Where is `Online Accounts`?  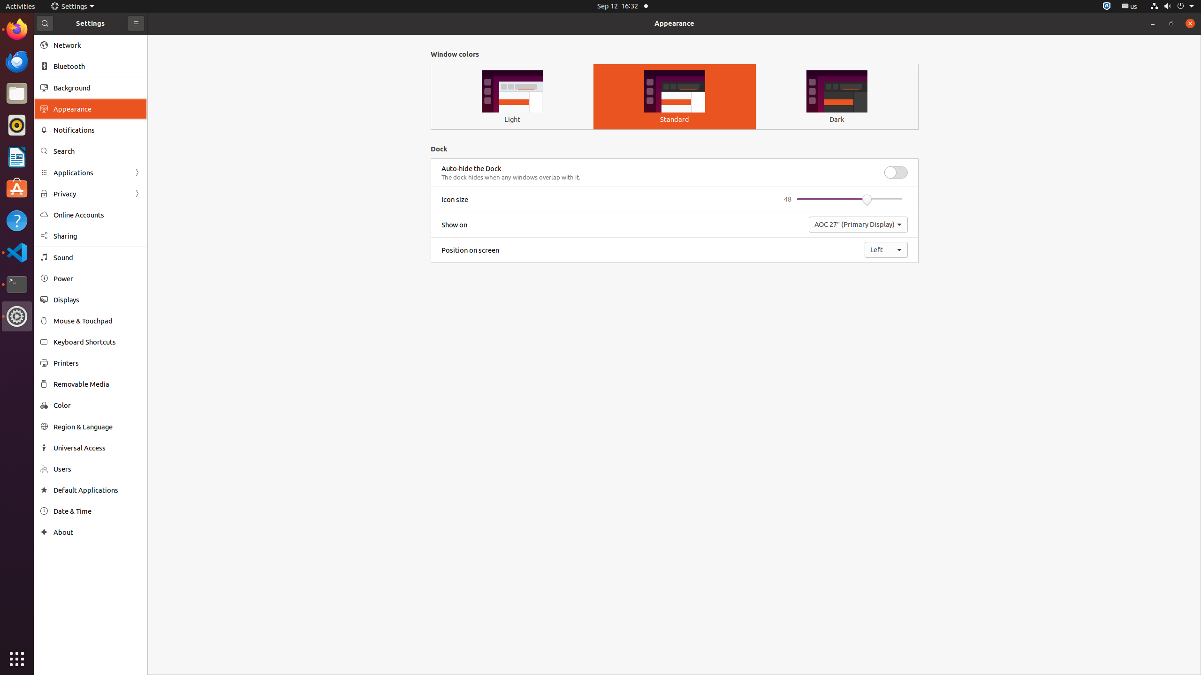 Online Accounts is located at coordinates (97, 215).